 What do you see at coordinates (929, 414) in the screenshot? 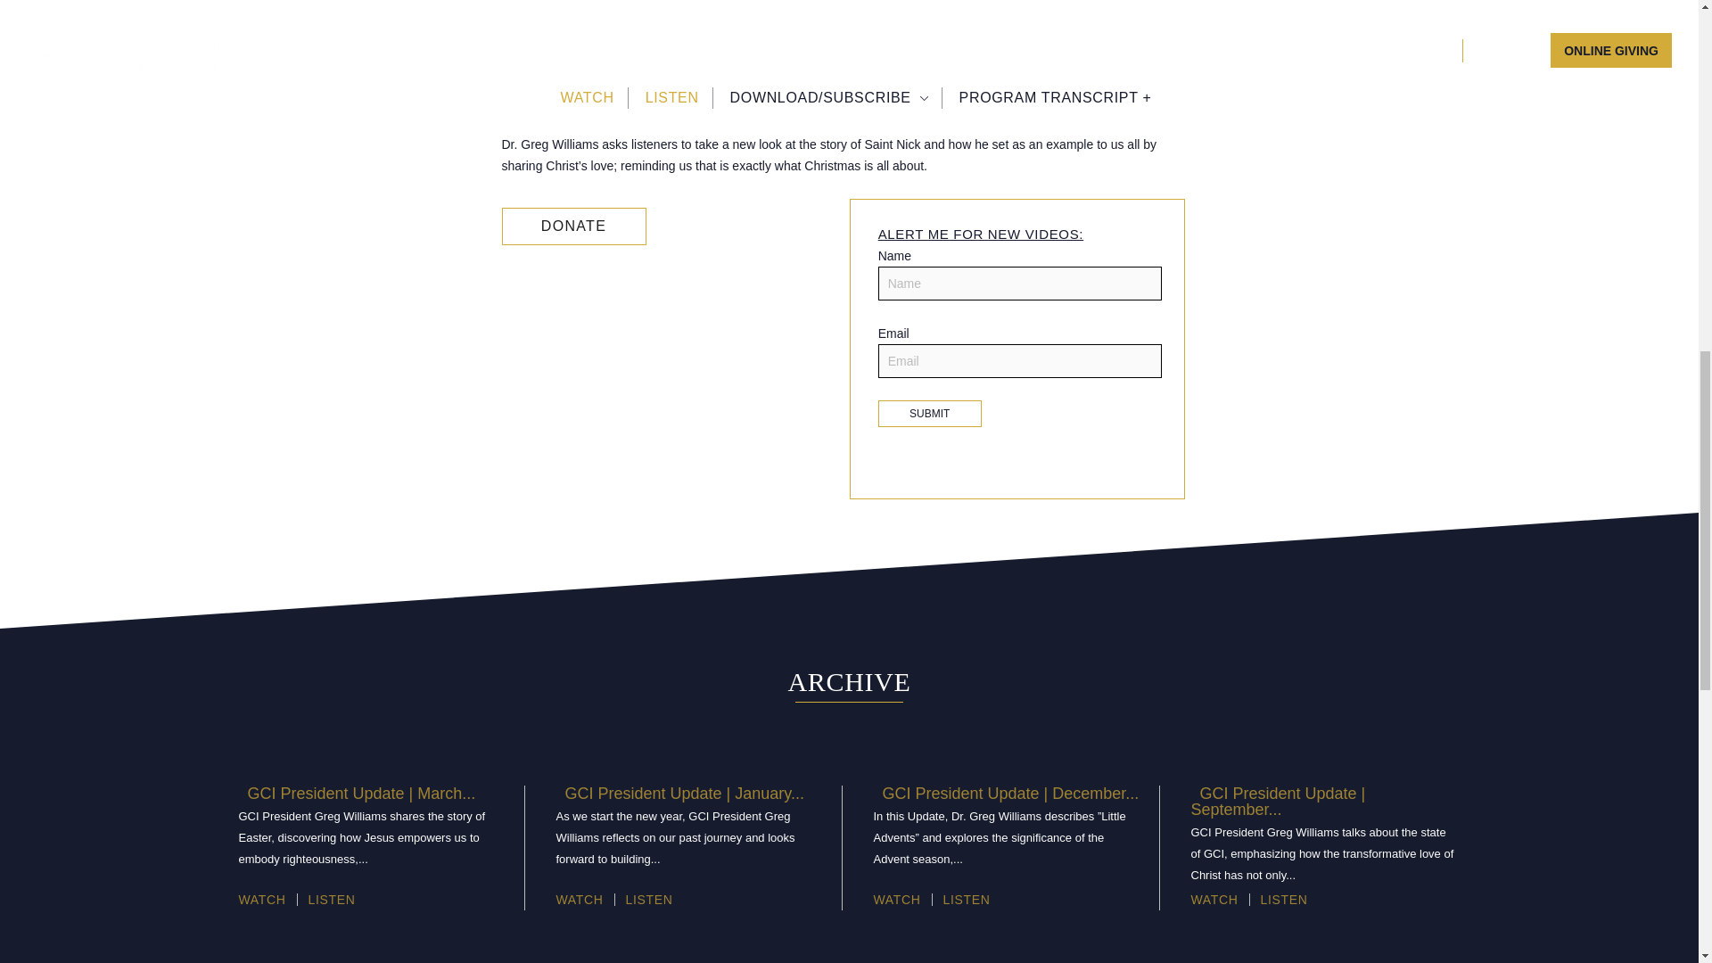
I see `Submit` at bounding box center [929, 414].